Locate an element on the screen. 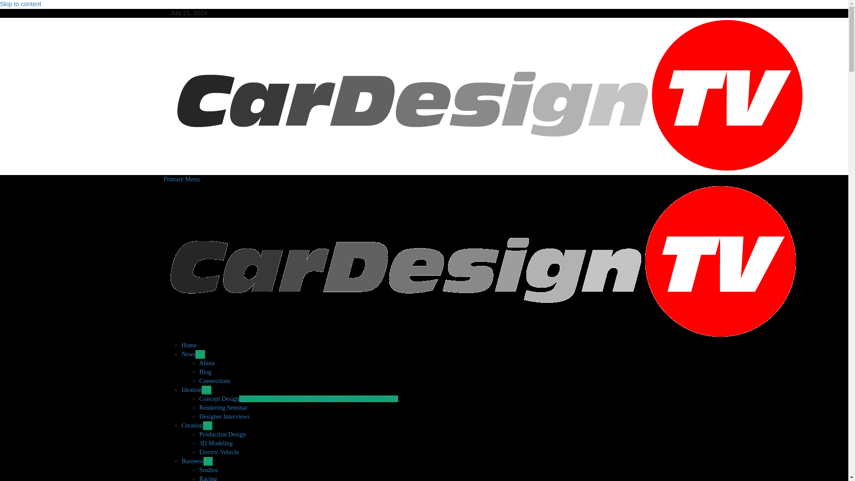  Skip to content is located at coordinates (20, 4).